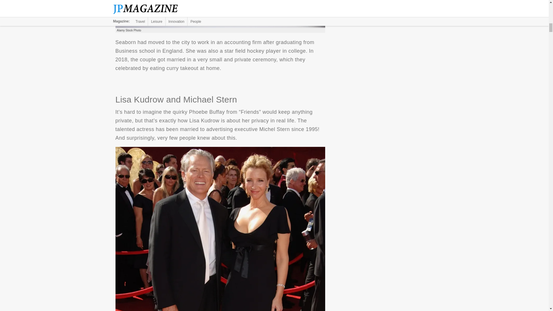 This screenshot has width=553, height=311. Describe the element at coordinates (220, 14) in the screenshot. I see `Ed Sheeran and Cherry Seaborn` at that location.